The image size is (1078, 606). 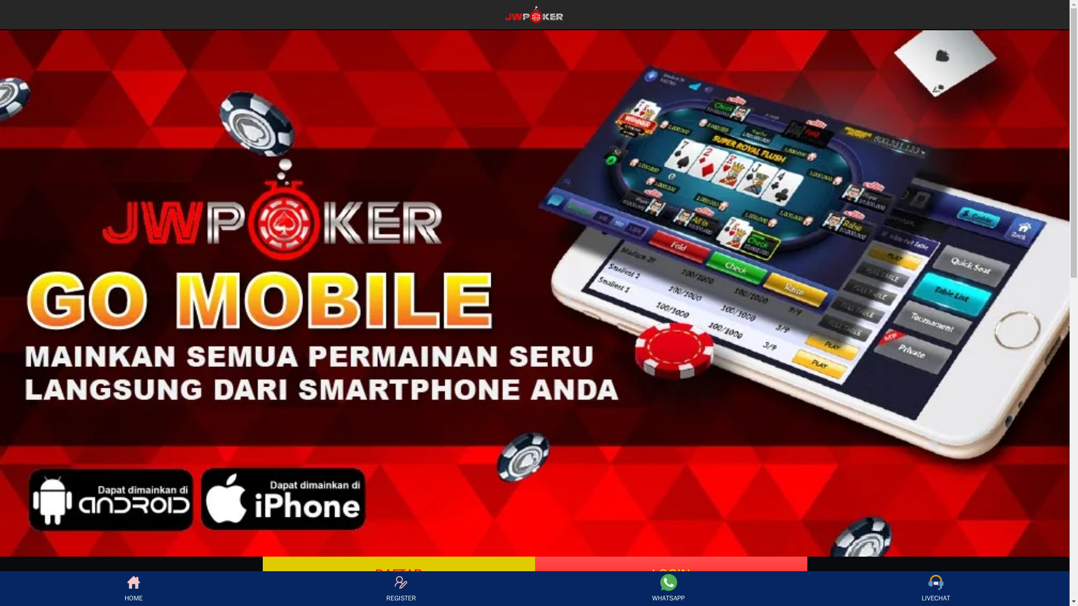 What do you see at coordinates (670, 572) in the screenshot?
I see `LOGIN` at bounding box center [670, 572].